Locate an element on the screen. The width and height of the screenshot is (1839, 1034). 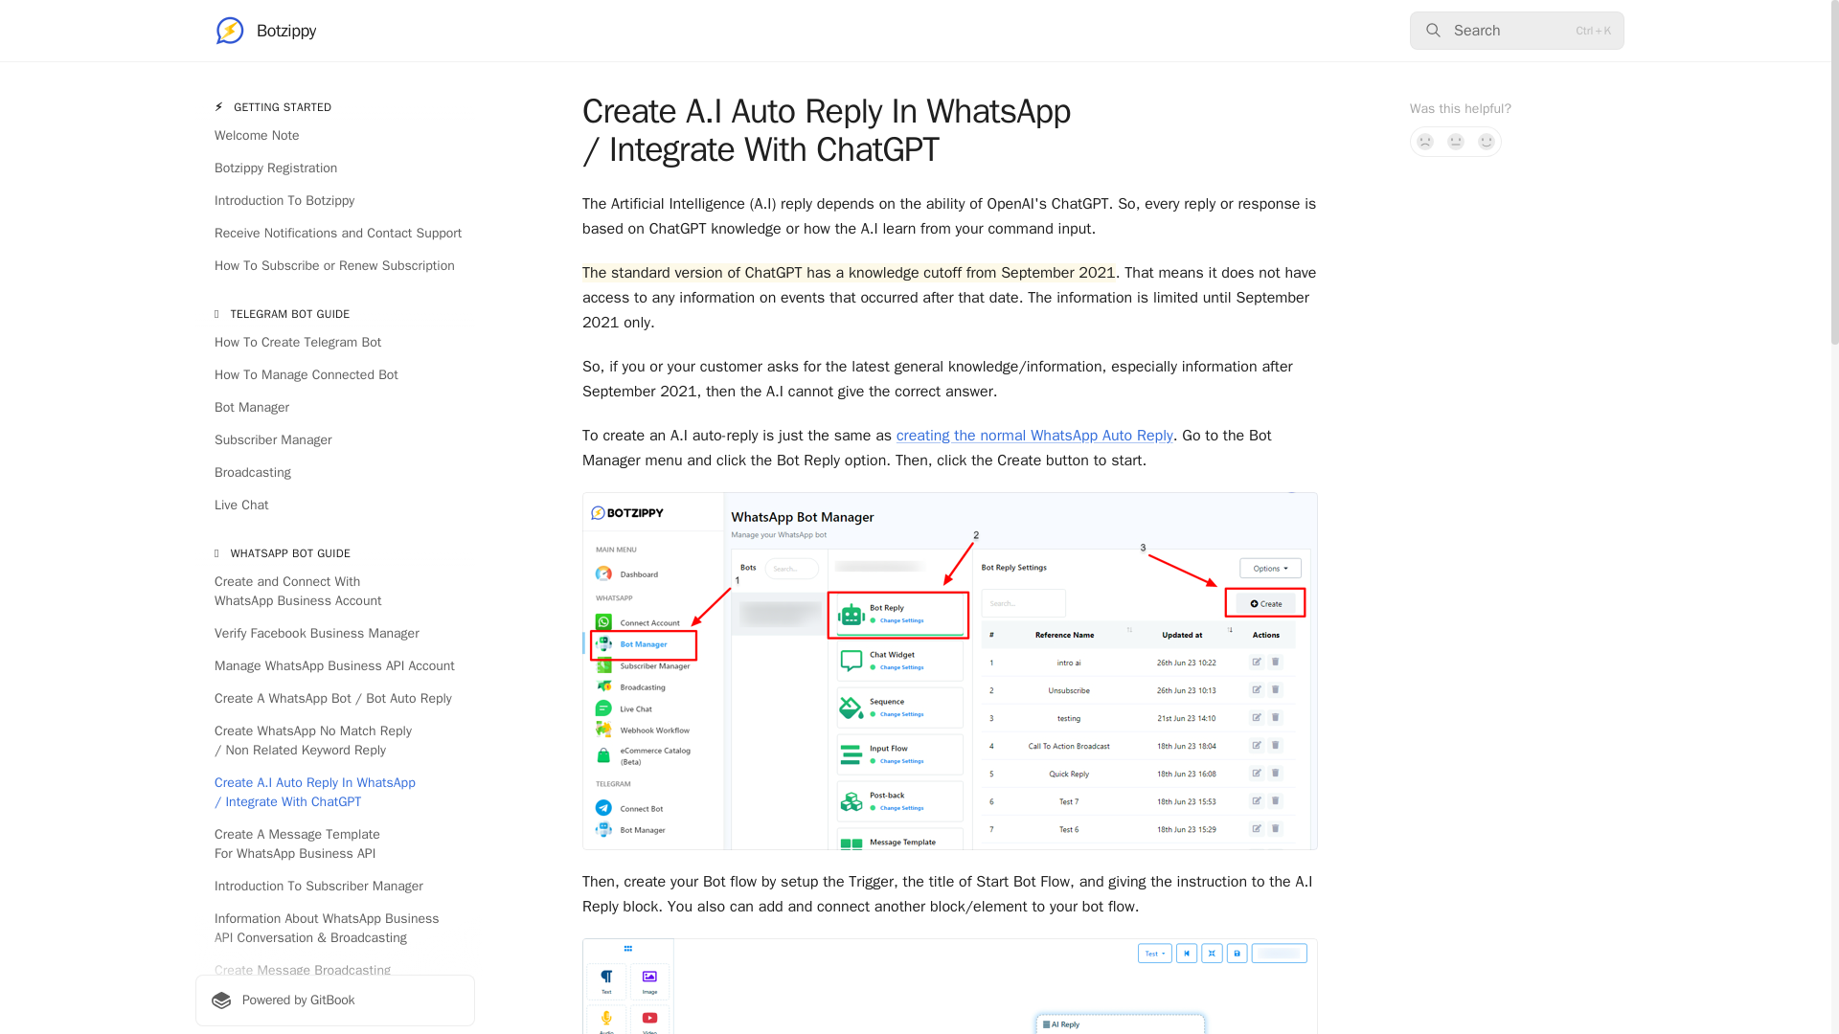
Botzippy Registration is located at coordinates (334, 169).